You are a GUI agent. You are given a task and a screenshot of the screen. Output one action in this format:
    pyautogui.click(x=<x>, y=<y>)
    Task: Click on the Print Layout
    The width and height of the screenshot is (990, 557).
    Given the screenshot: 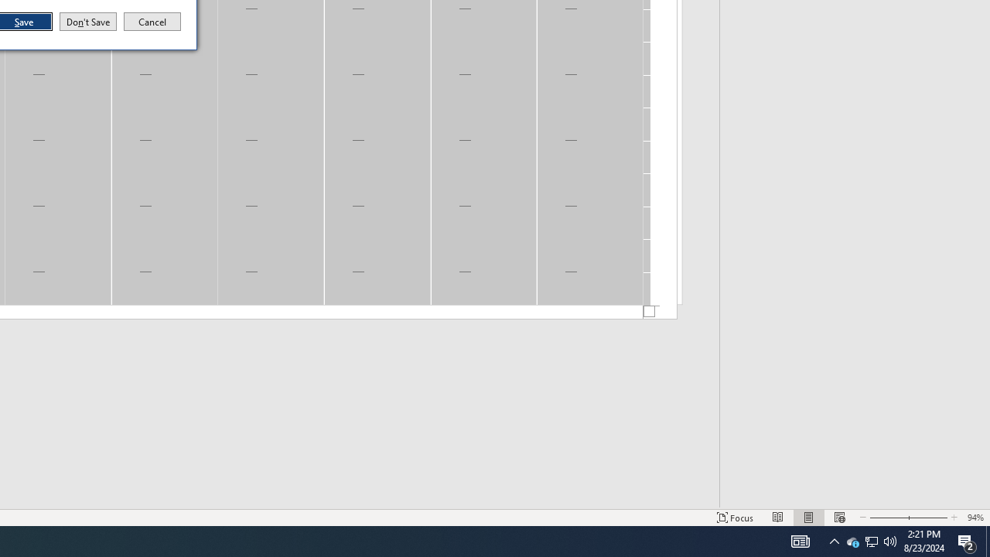 What is the action you would take?
    pyautogui.click(x=809, y=517)
    